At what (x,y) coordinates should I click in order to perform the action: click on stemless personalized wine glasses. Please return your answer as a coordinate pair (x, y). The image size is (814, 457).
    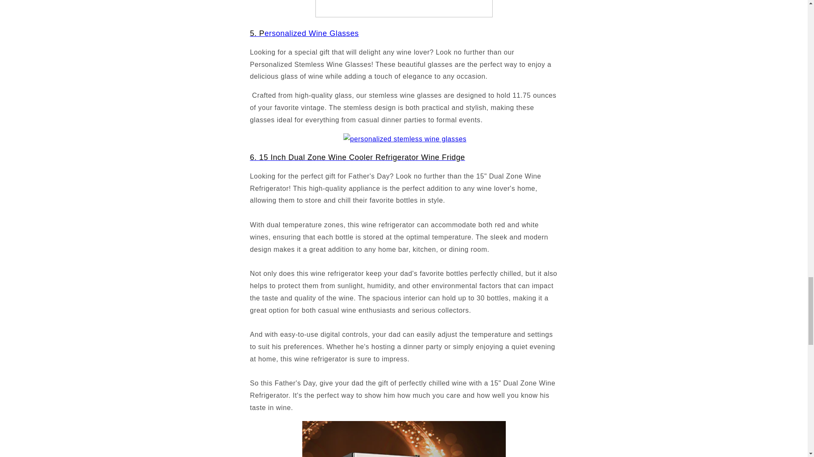
    Looking at the image, I should click on (304, 33).